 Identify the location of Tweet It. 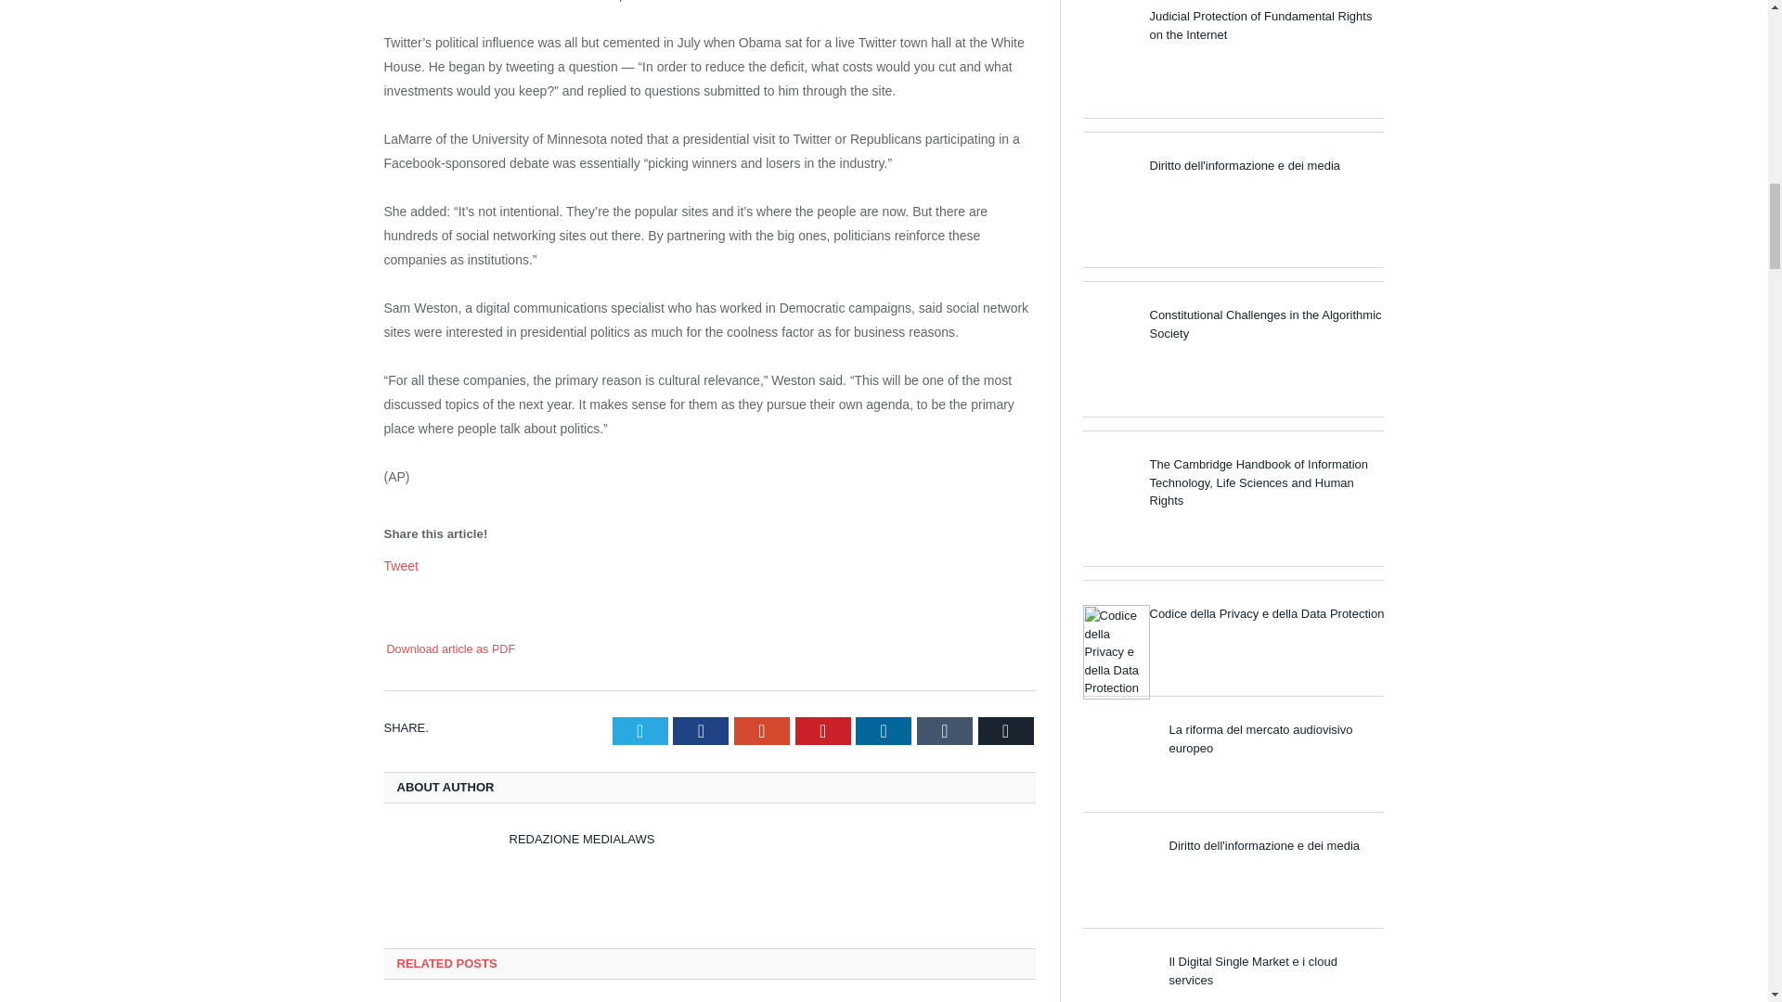
(640, 731).